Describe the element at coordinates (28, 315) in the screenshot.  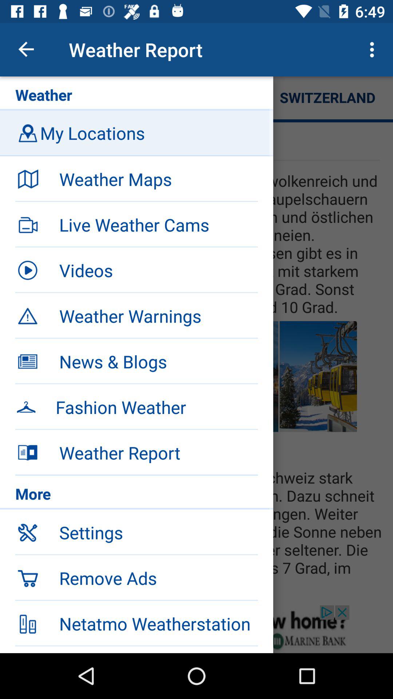
I see `click the weather warnings option` at that location.